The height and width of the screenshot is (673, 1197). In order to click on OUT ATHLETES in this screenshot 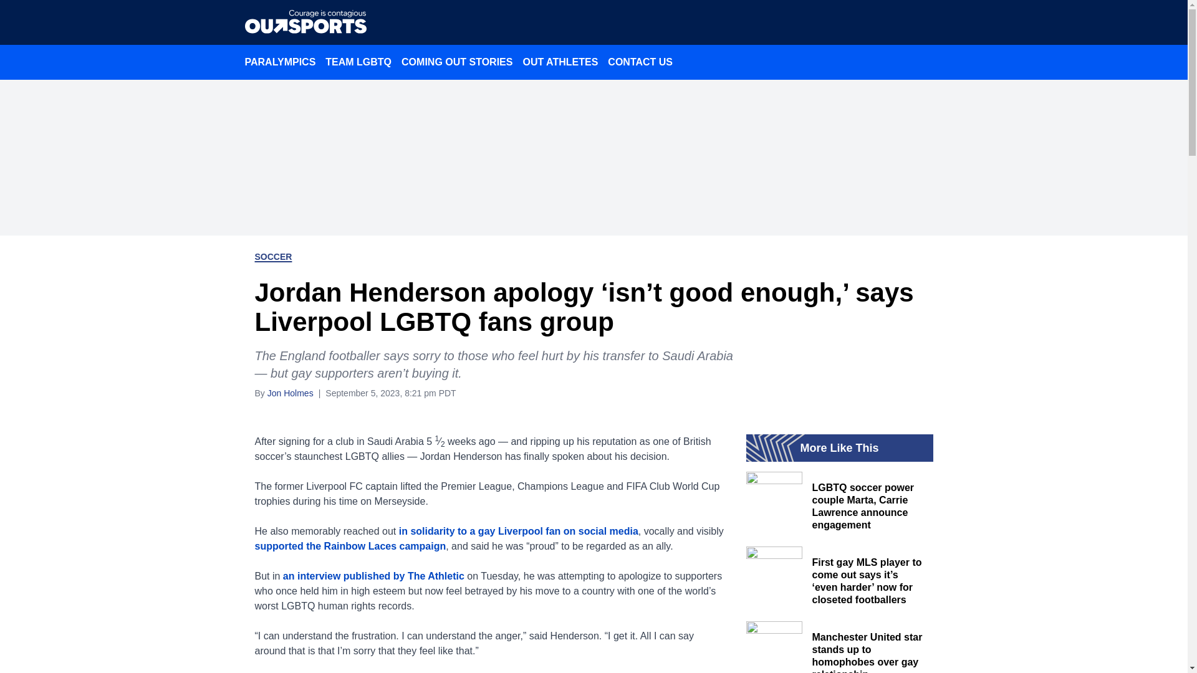, I will do `click(560, 62)`.